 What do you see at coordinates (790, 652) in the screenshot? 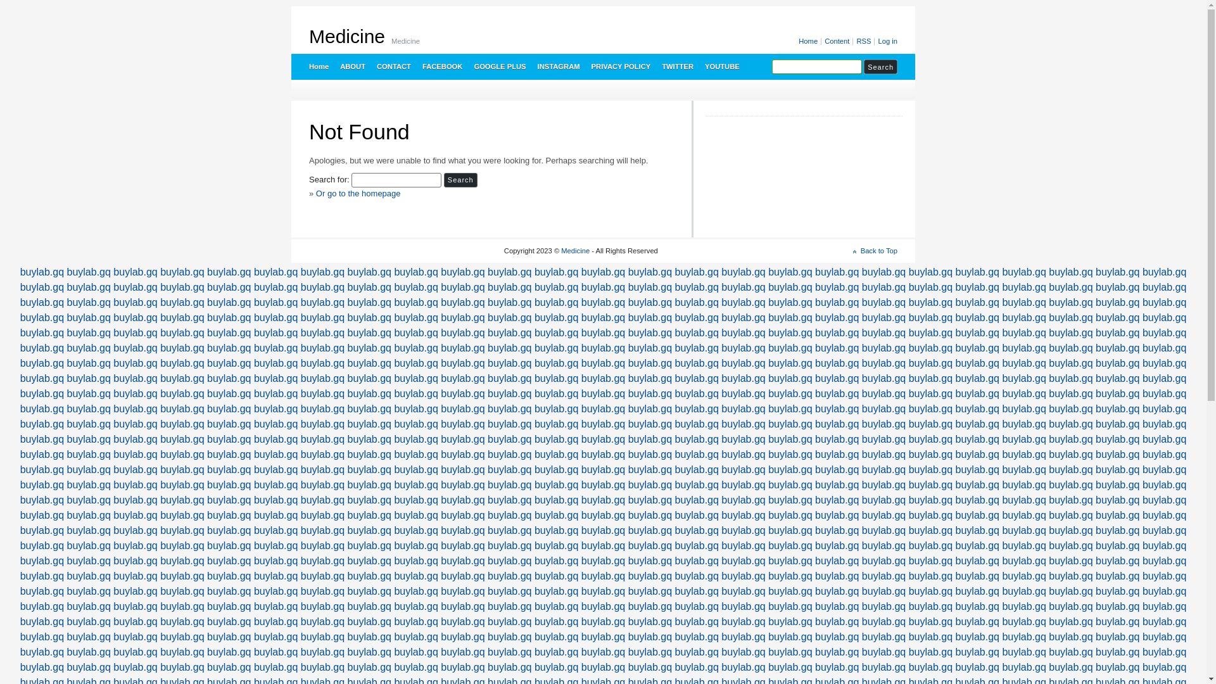
I see `buylab.gq` at bounding box center [790, 652].